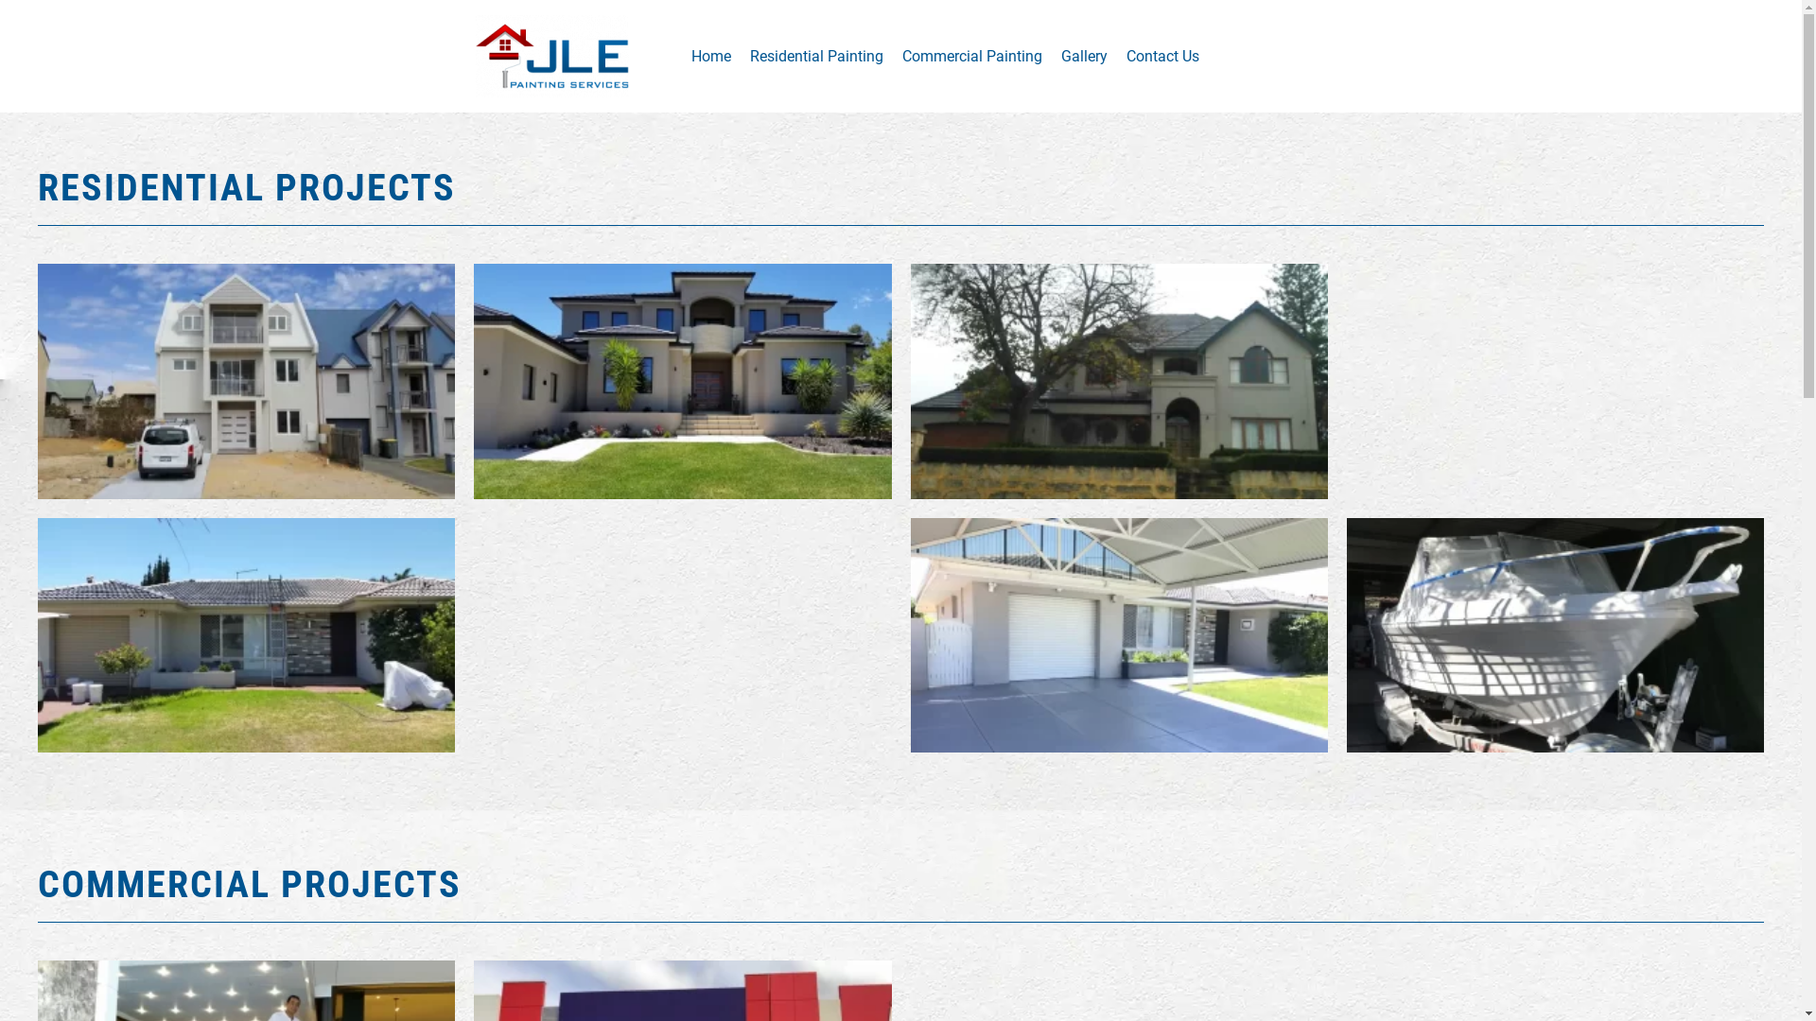  Describe the element at coordinates (972, 56) in the screenshot. I see `Commercial Painting` at that location.